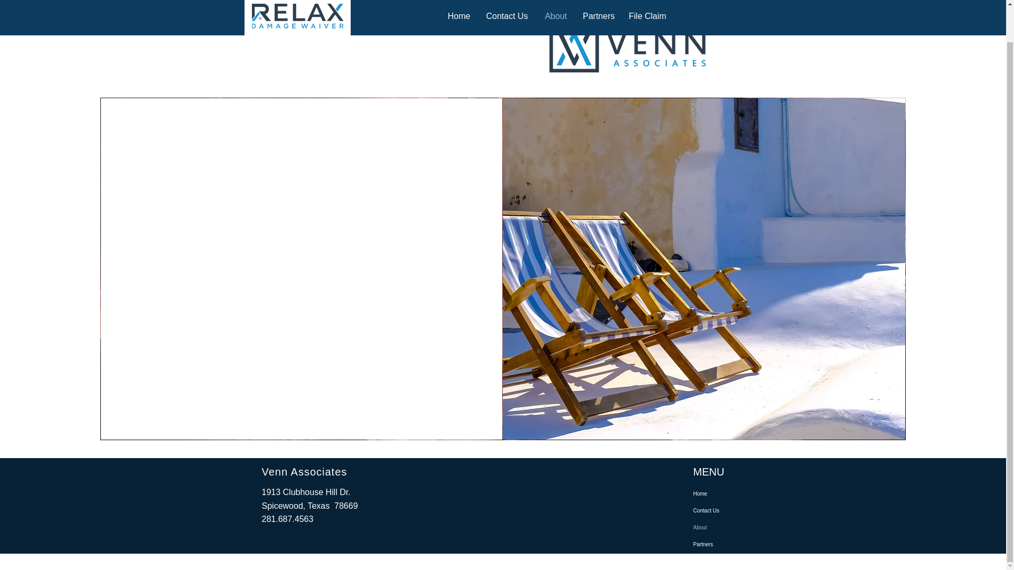 The width and height of the screenshot is (1014, 570). What do you see at coordinates (722, 545) in the screenshot?
I see `Partners` at bounding box center [722, 545].